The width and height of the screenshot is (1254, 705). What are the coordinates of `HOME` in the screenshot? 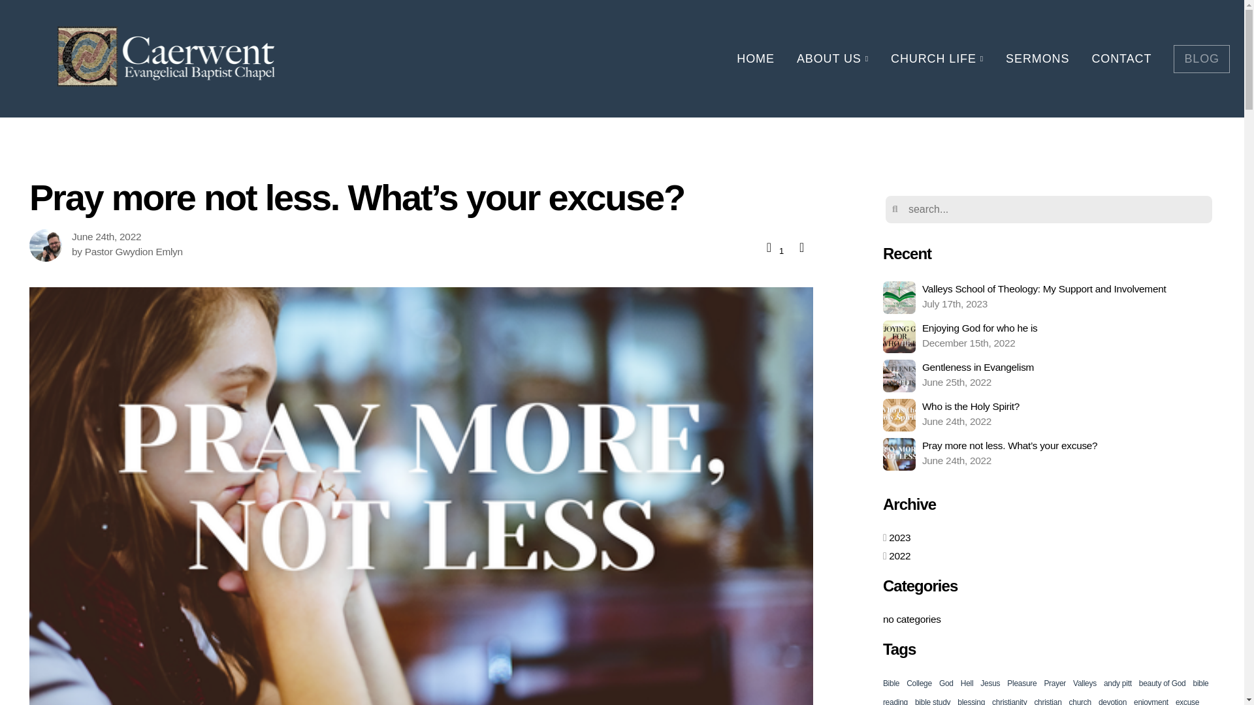 It's located at (1049, 337).